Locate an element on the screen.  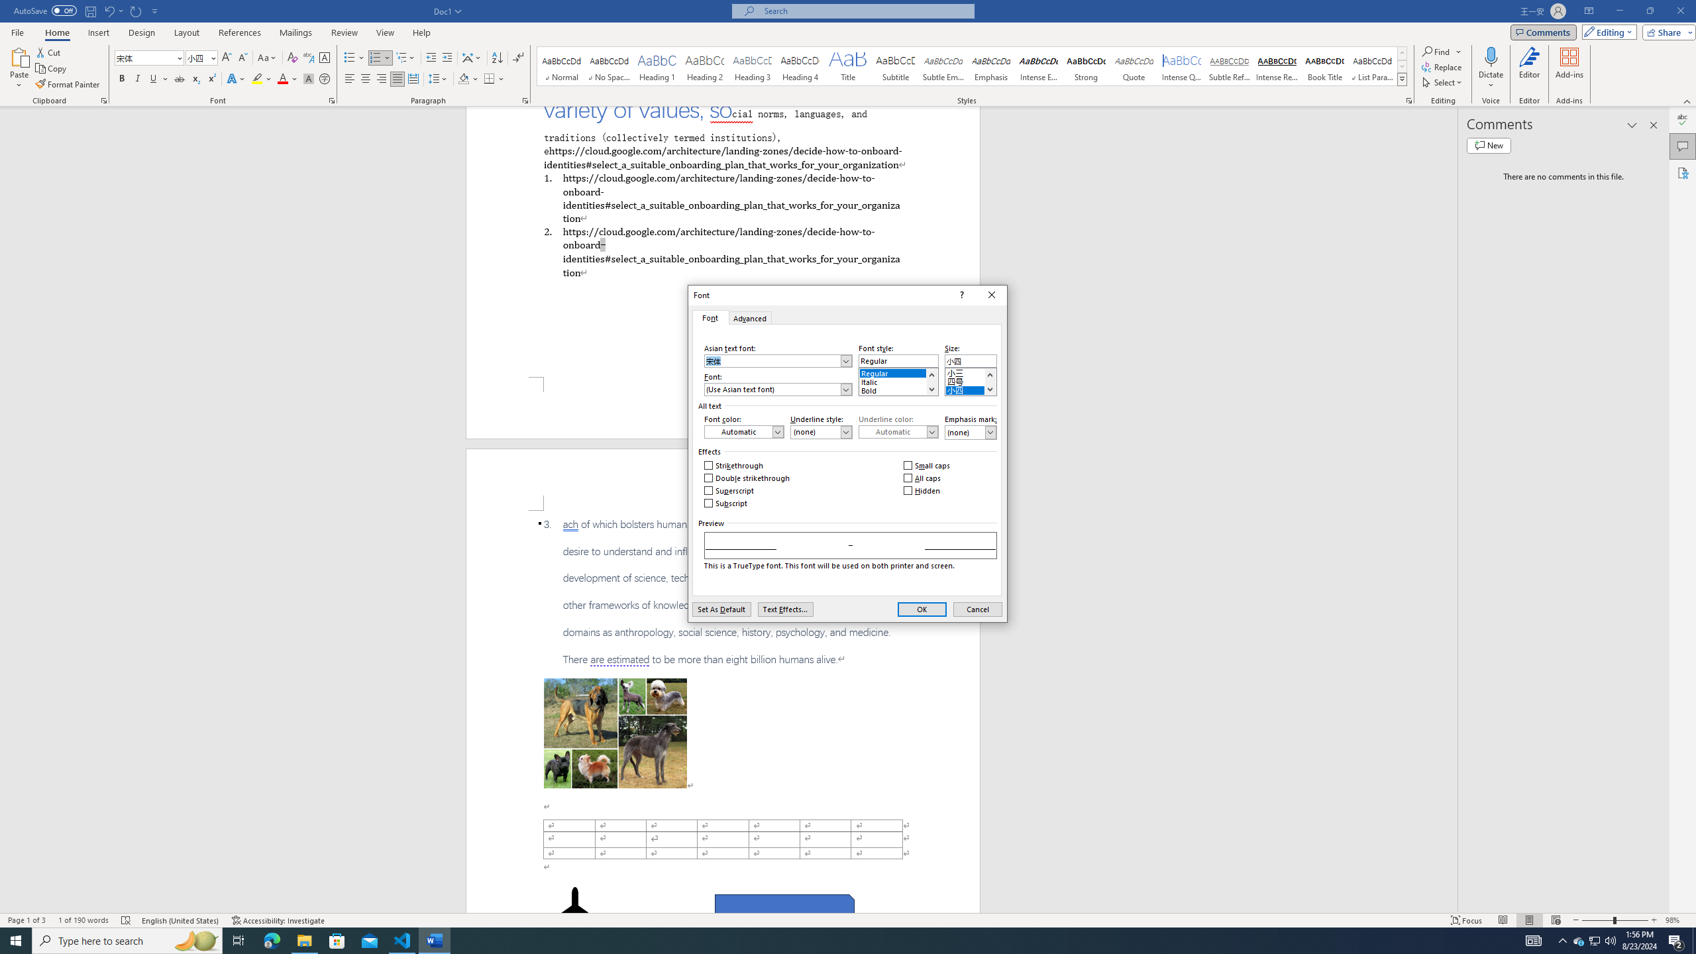
Find is located at coordinates (1442, 52).